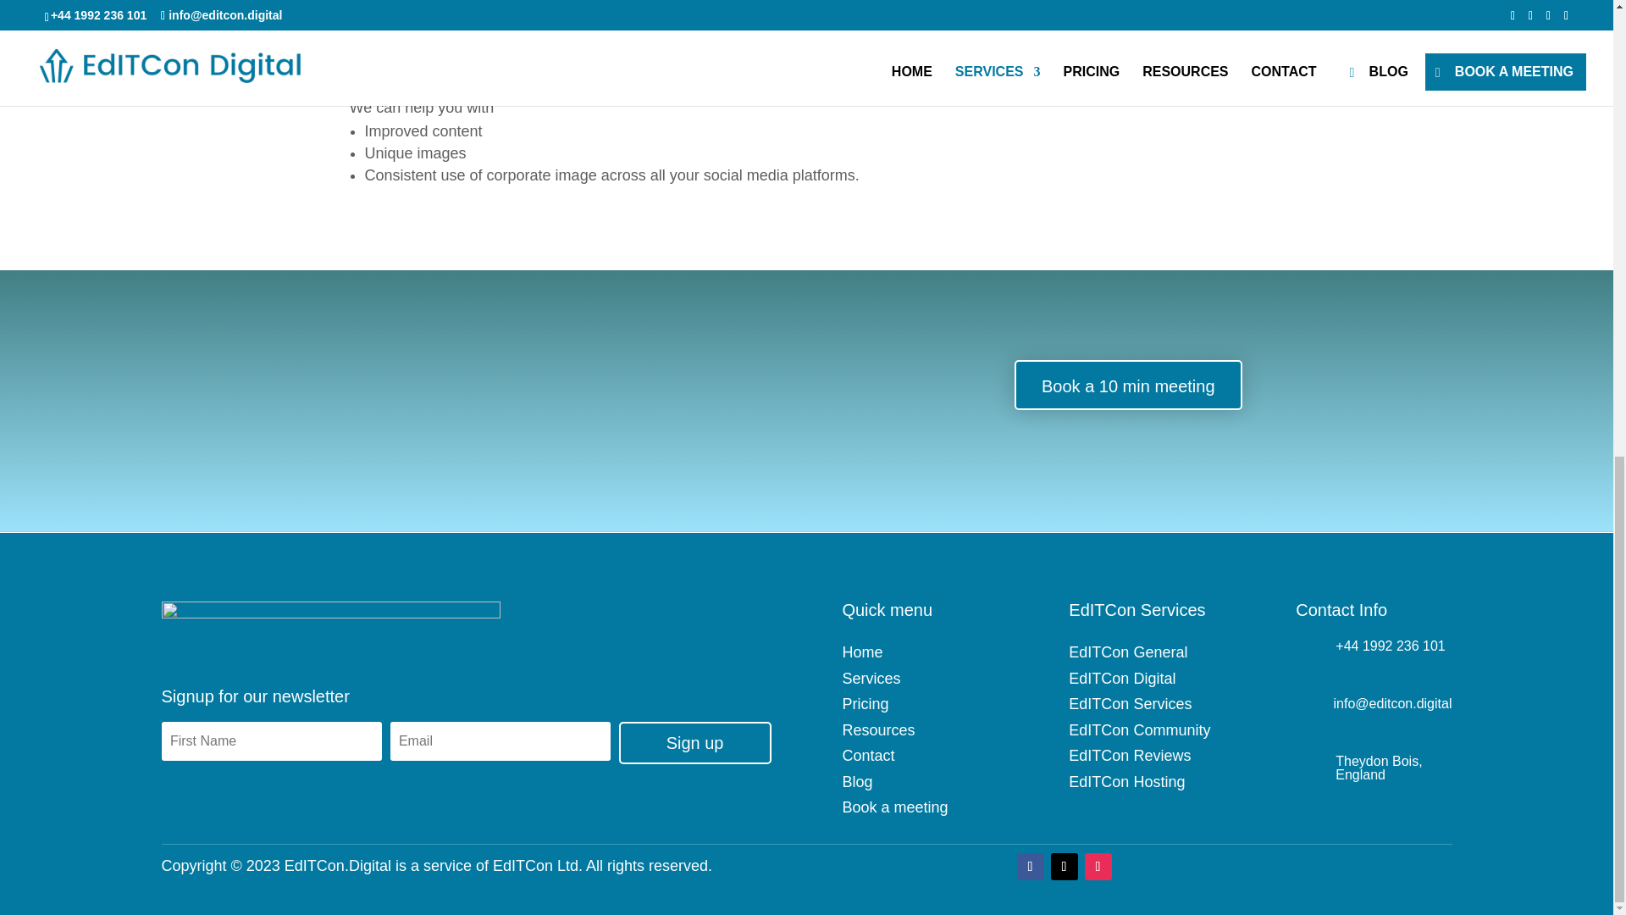 Image resolution: width=1626 pixels, height=915 pixels. What do you see at coordinates (1064, 866) in the screenshot?
I see `Follow on X` at bounding box center [1064, 866].